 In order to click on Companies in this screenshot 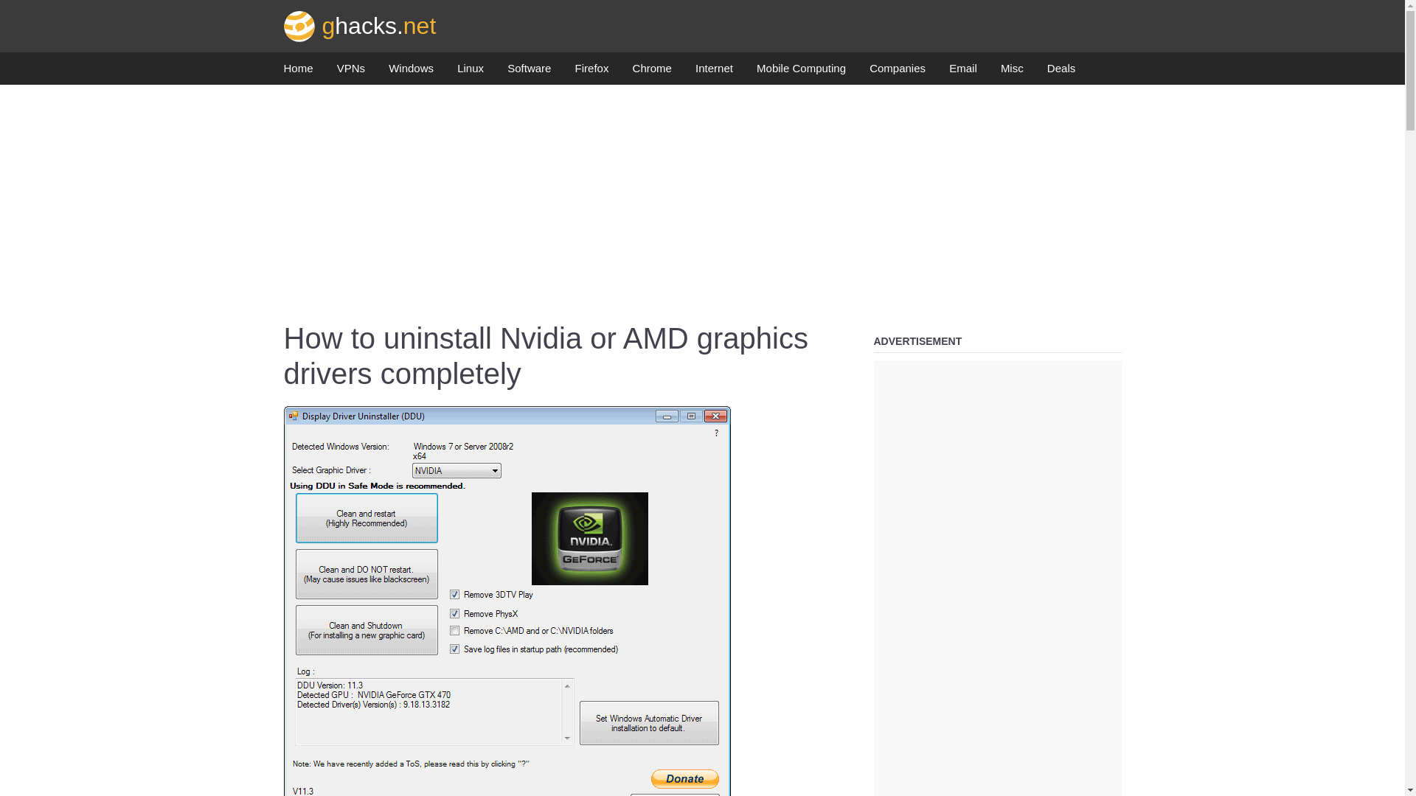, I will do `click(897, 72)`.